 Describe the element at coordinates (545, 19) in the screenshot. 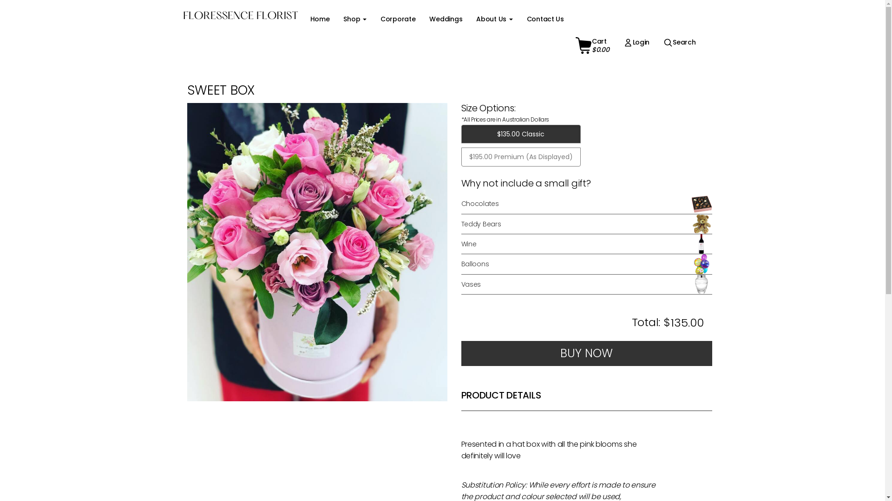

I see `Contact Us` at that location.